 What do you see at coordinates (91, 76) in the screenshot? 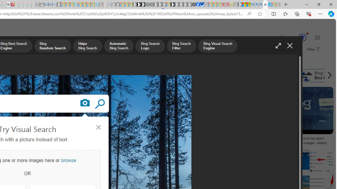
I see `Old Bing` at bounding box center [91, 76].